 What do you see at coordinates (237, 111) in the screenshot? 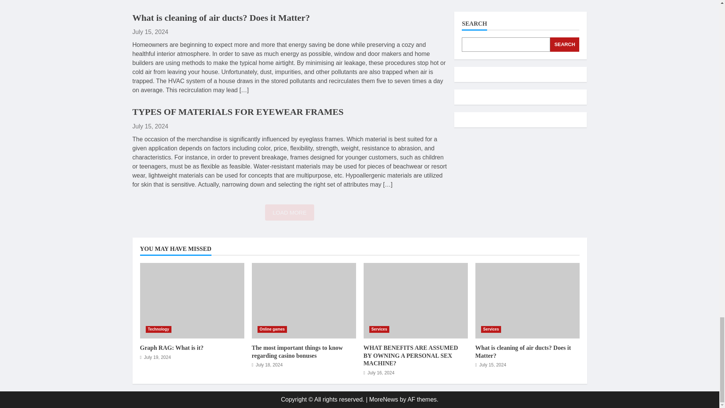
I see `TYPES OF MATERIALS FOR EYEWEAR FRAMES` at bounding box center [237, 111].